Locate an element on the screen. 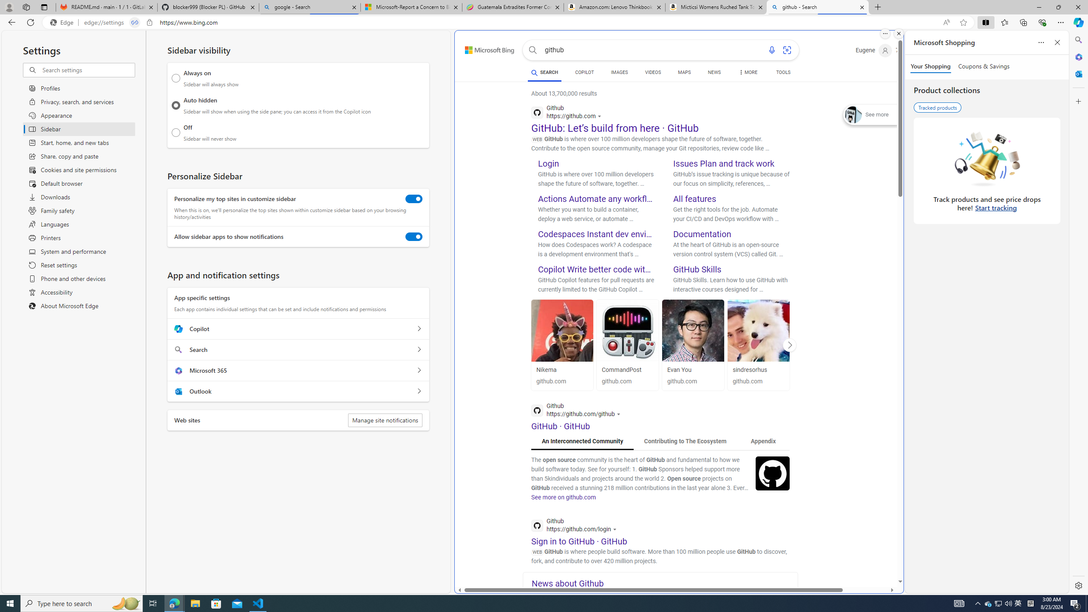  CommandPost is located at coordinates (627, 370).